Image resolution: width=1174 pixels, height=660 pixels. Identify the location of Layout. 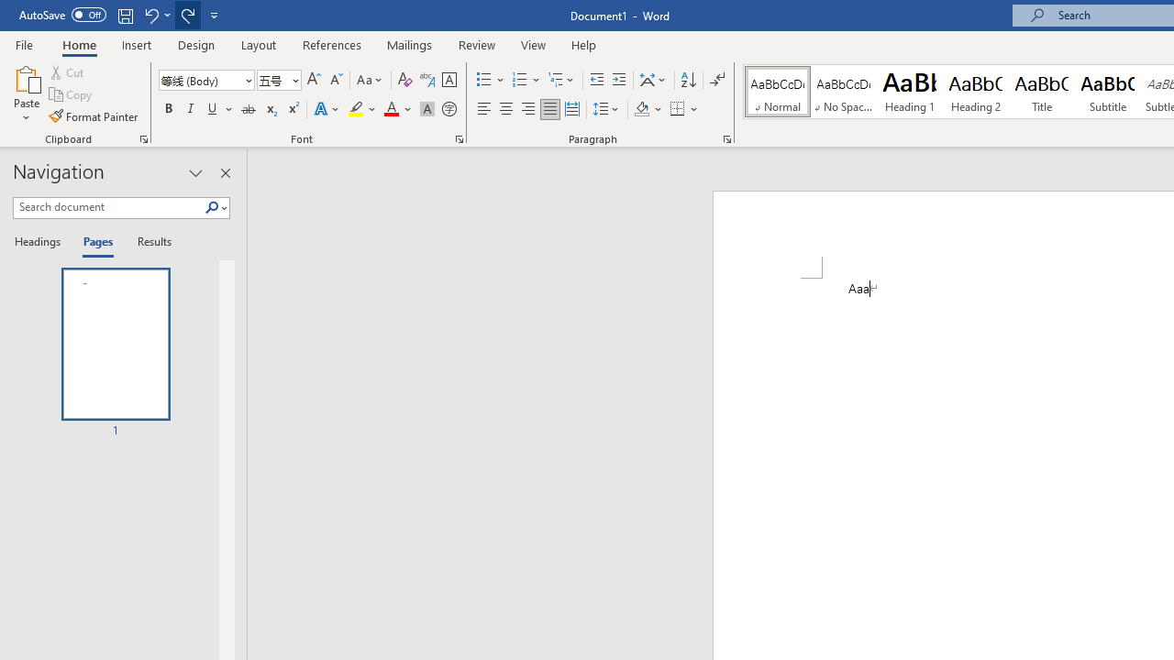
(259, 44).